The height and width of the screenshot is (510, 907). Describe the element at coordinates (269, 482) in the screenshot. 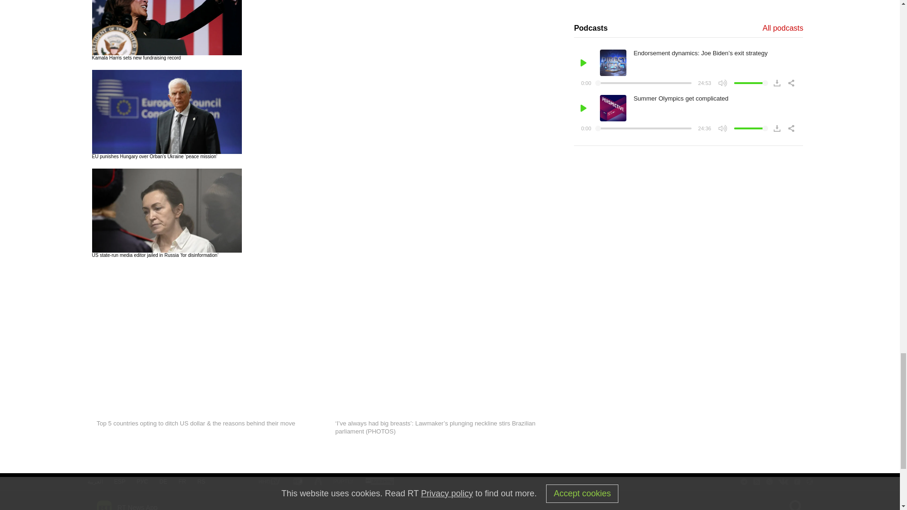

I see `RT ` at that location.